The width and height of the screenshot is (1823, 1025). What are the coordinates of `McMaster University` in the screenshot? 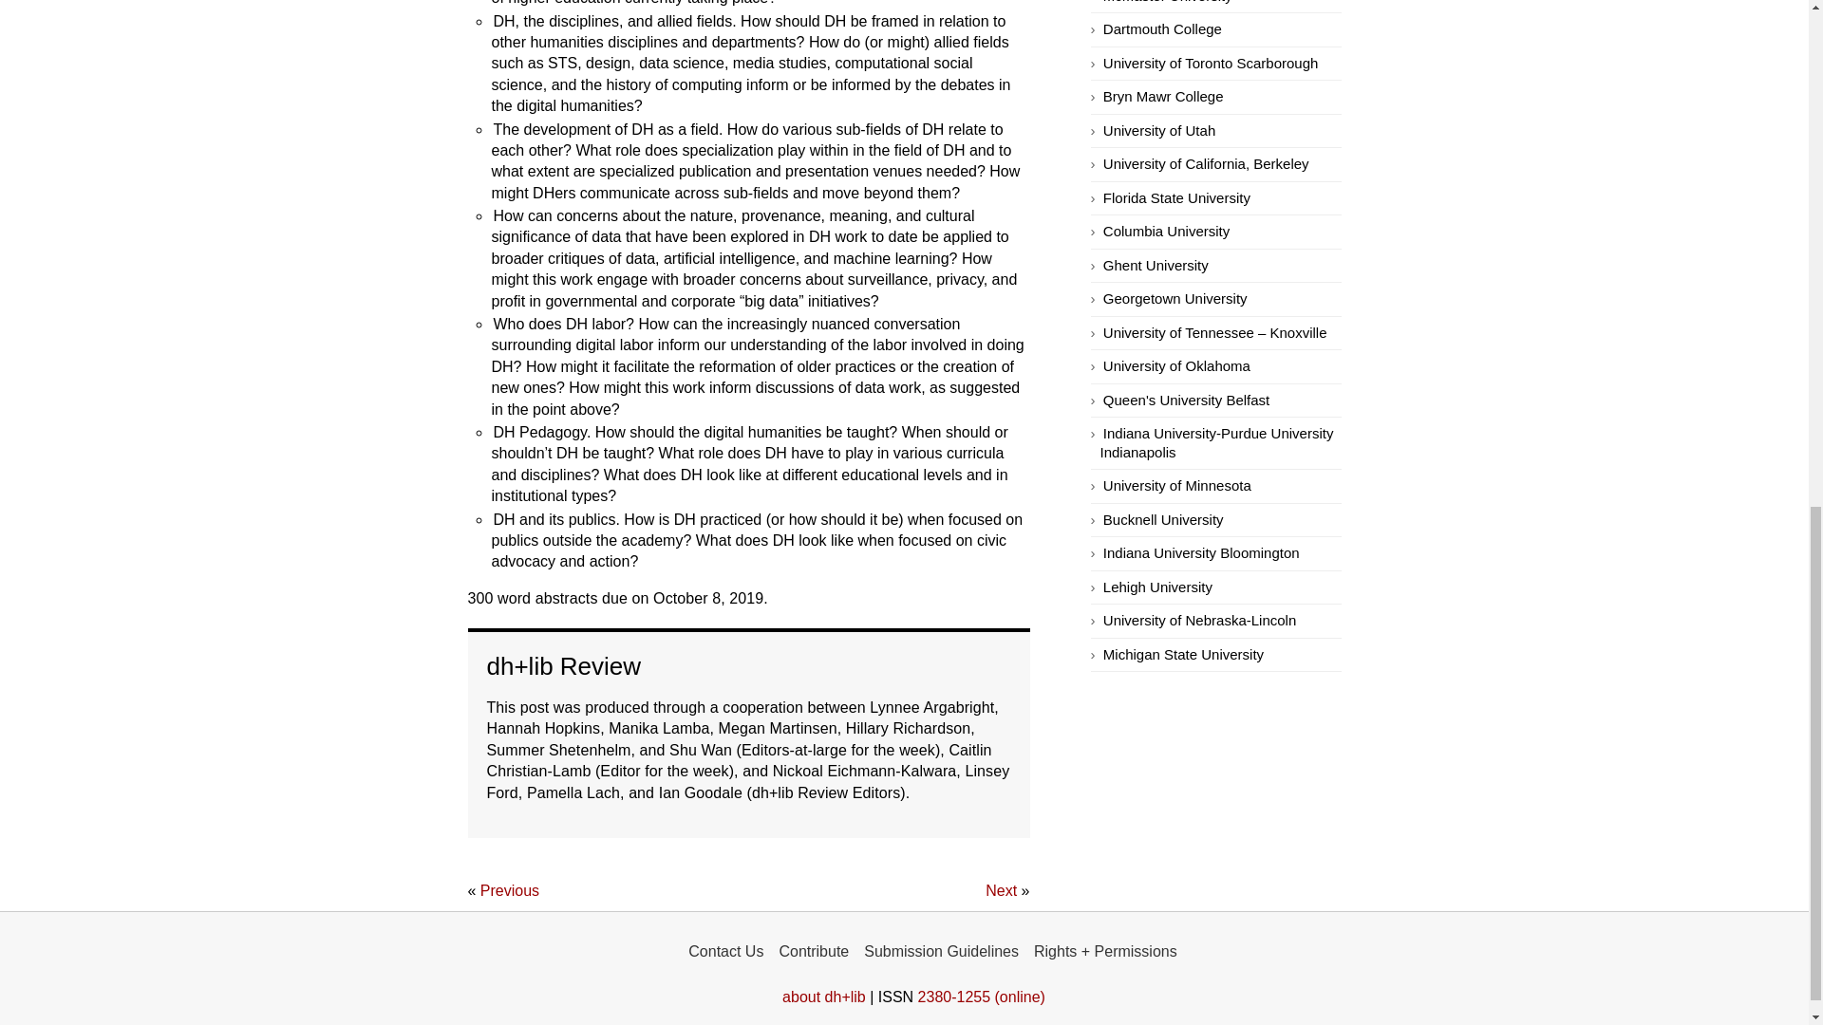 It's located at (1167, 3).